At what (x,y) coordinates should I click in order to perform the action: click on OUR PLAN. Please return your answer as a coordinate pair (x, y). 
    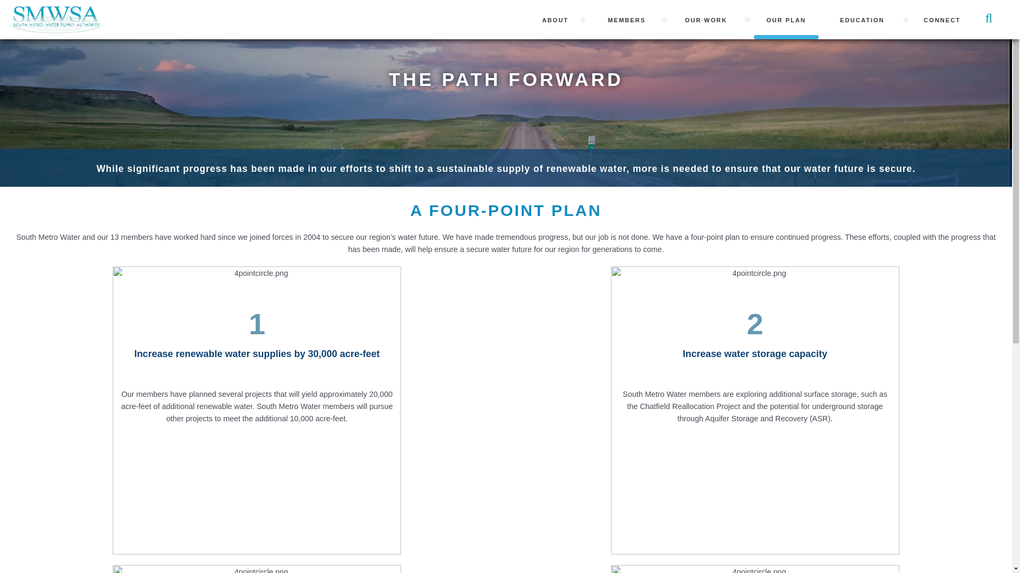
    Looking at the image, I should click on (786, 20).